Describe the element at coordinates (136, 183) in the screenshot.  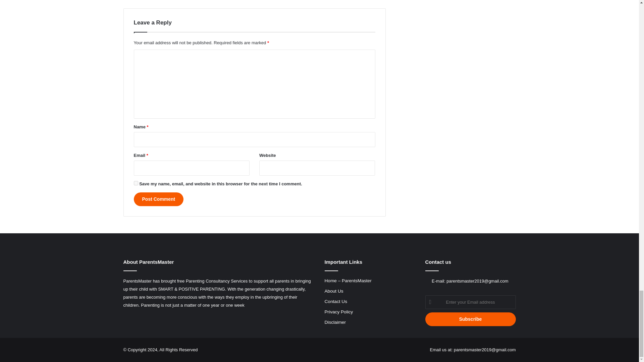
I see `yes` at that location.